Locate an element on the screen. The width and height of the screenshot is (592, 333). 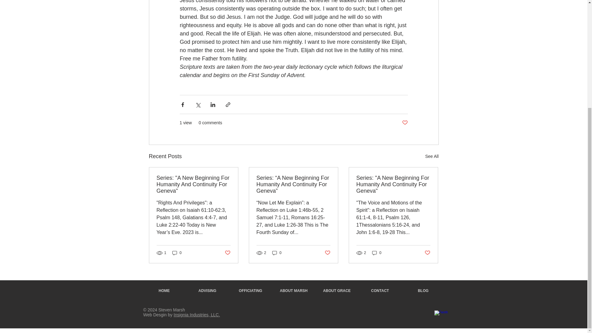
ADVISING is located at coordinates (207, 290).